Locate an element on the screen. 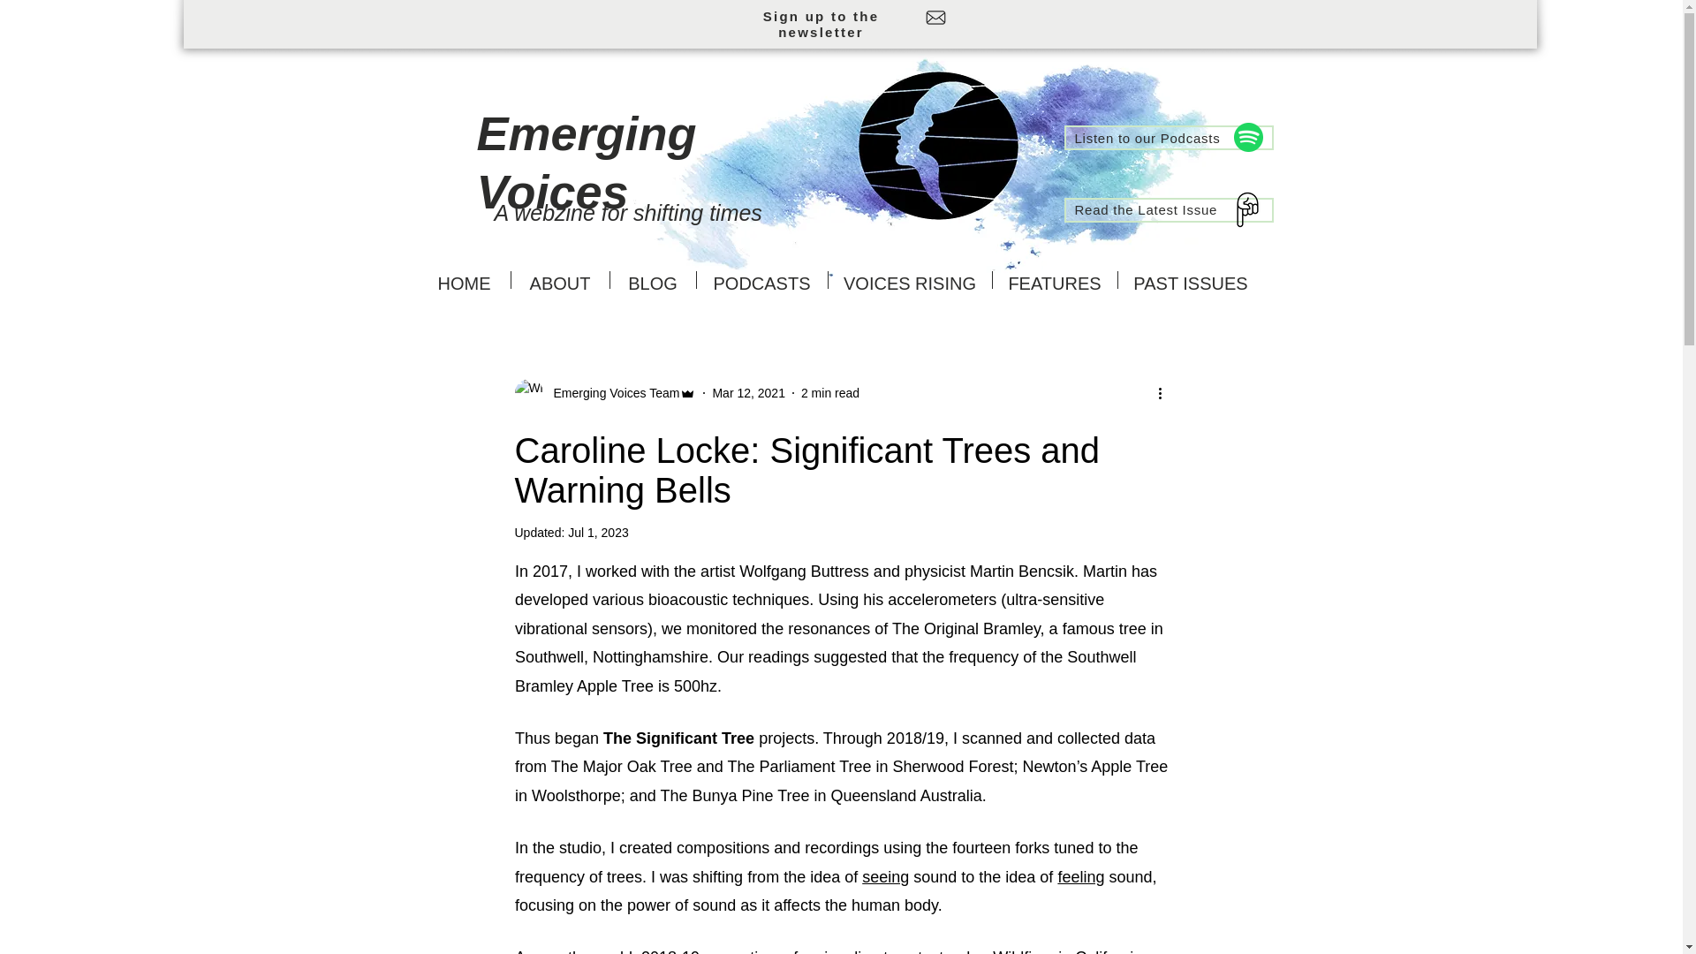 Image resolution: width=1696 pixels, height=954 pixels. 2 min read is located at coordinates (830, 392).